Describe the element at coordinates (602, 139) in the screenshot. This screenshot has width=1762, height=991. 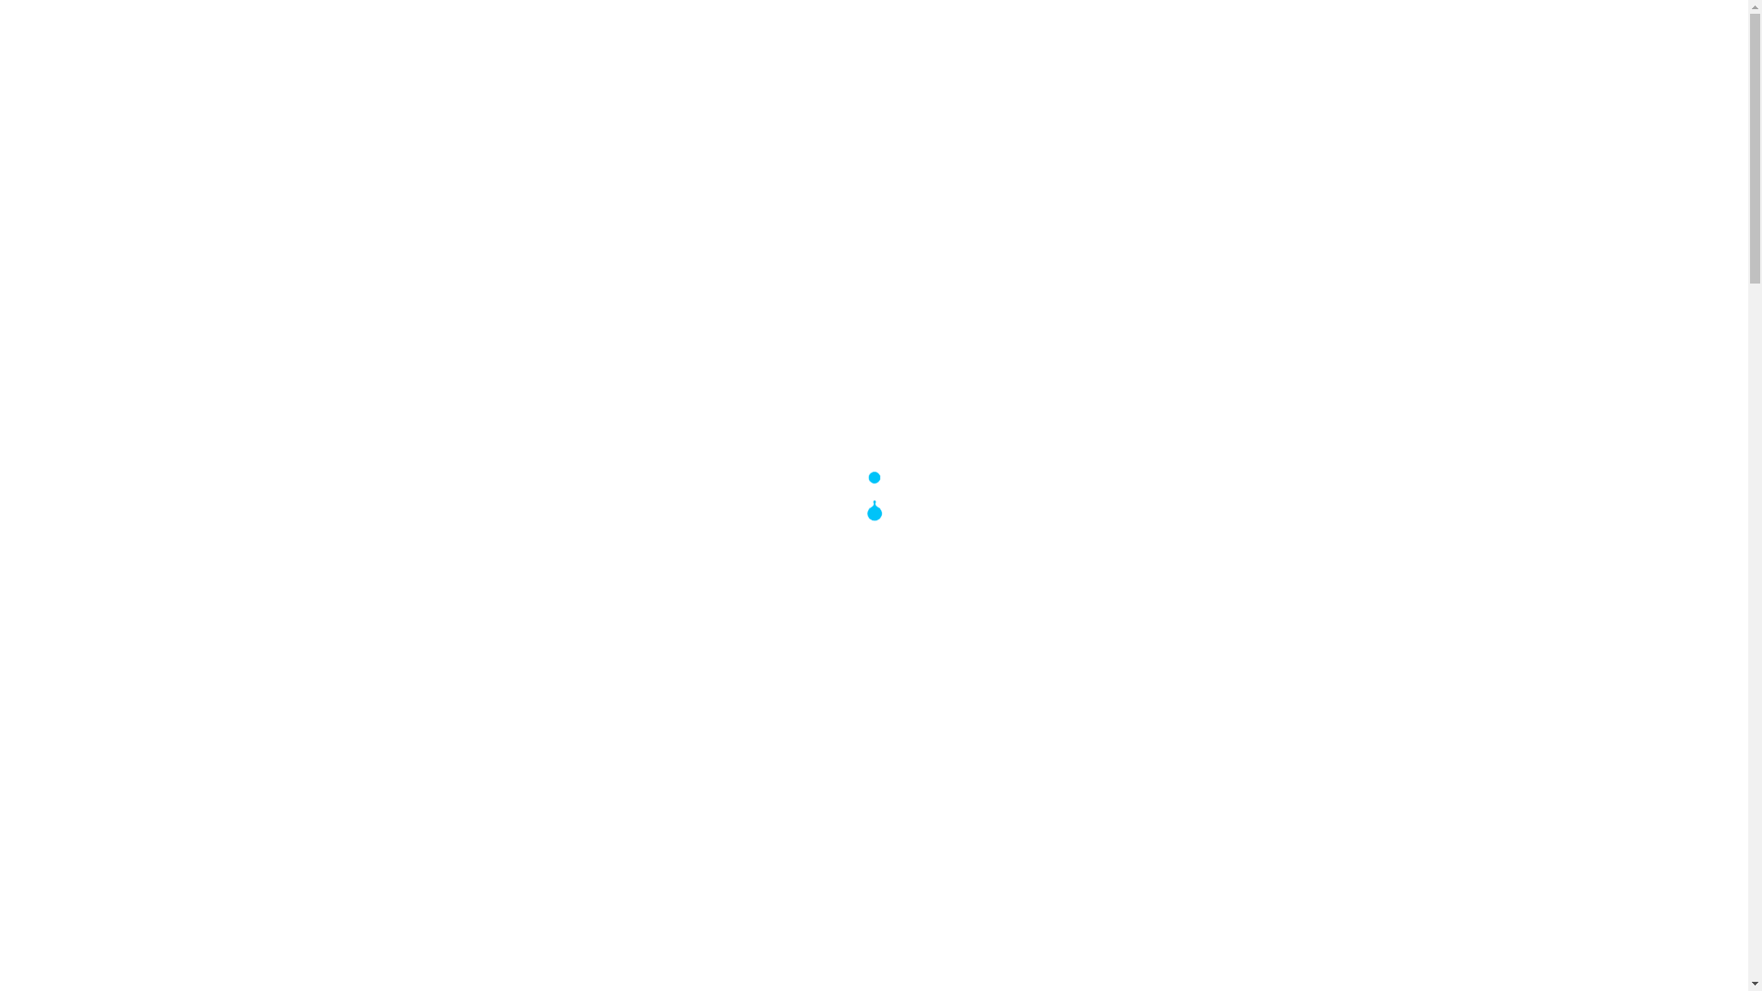
I see `EDUCATION` at that location.